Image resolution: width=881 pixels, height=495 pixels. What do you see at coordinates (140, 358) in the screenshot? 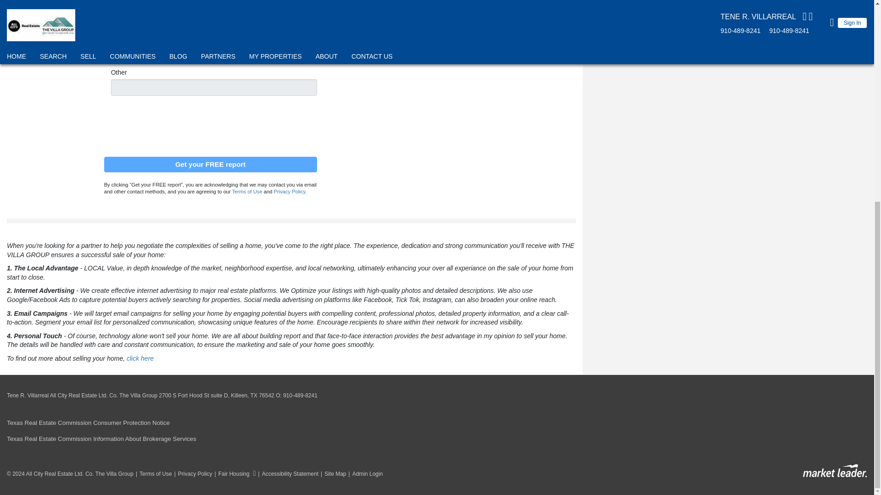
I see `click here` at bounding box center [140, 358].